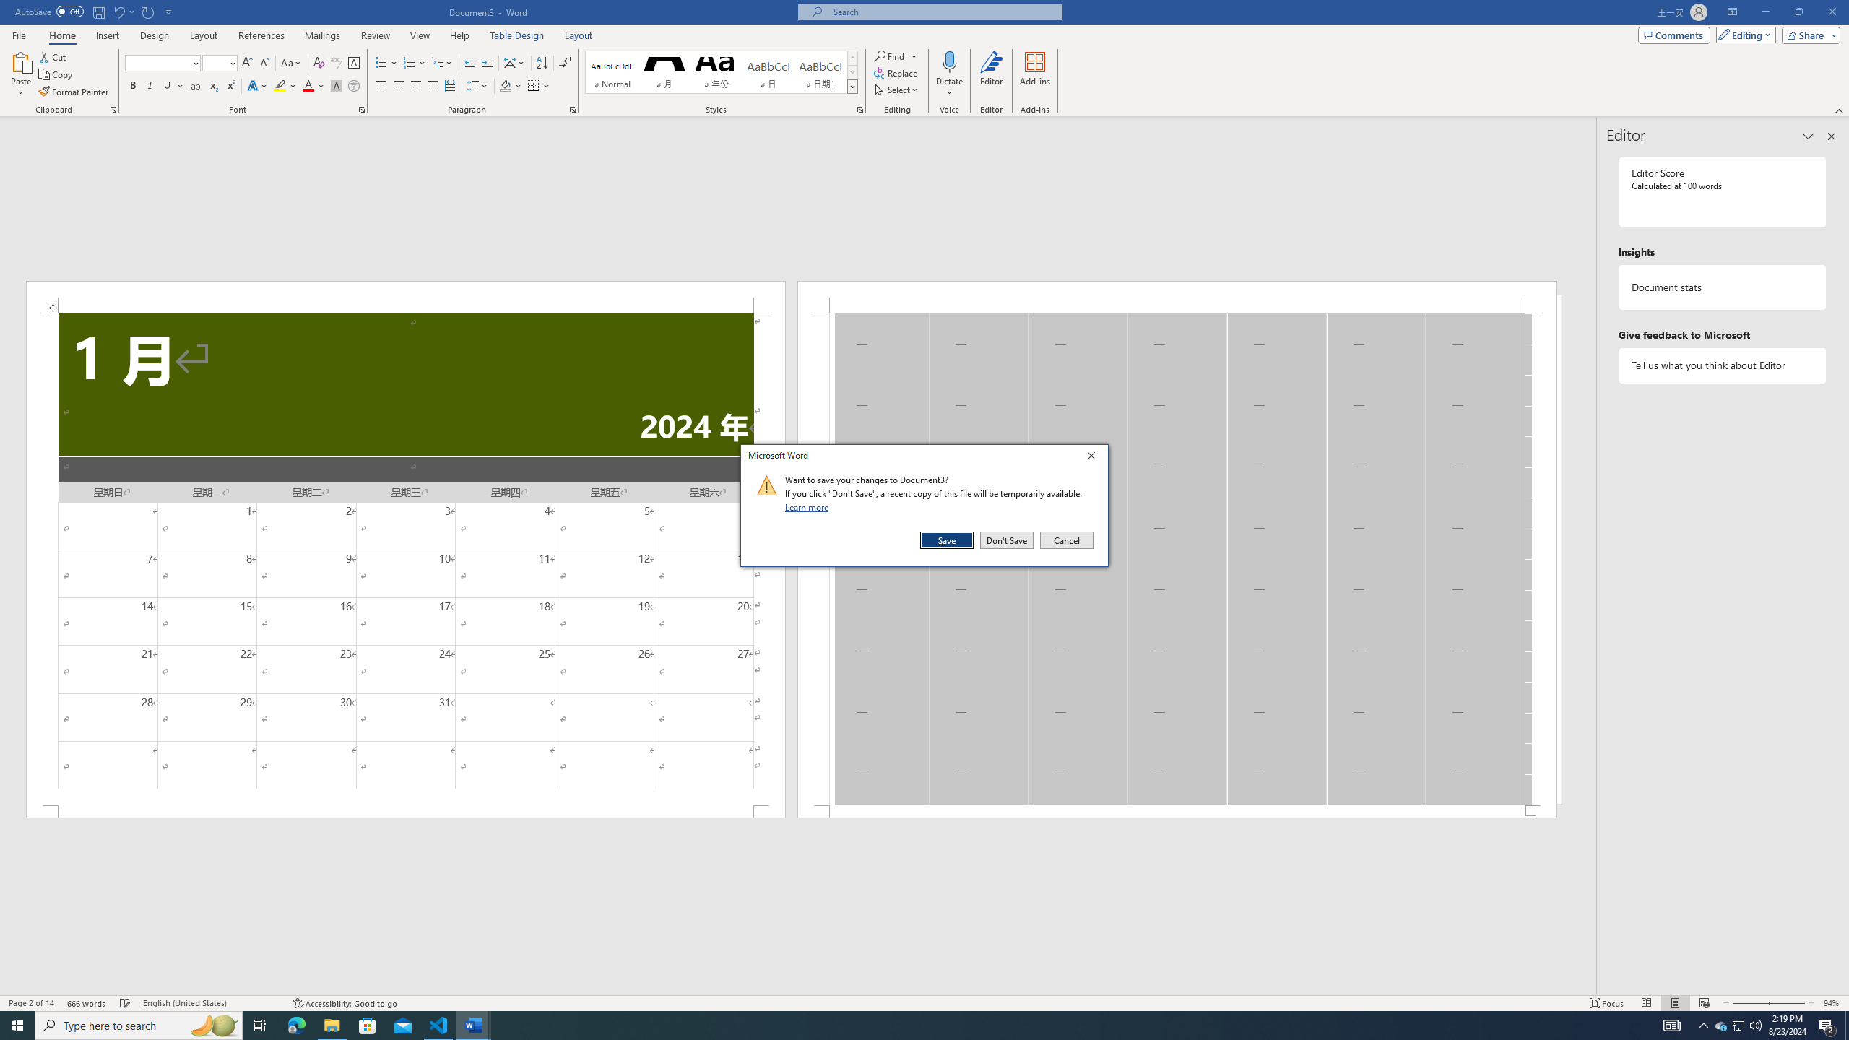  Describe the element at coordinates (1177, 812) in the screenshot. I see `Footer -Section 1-` at that location.